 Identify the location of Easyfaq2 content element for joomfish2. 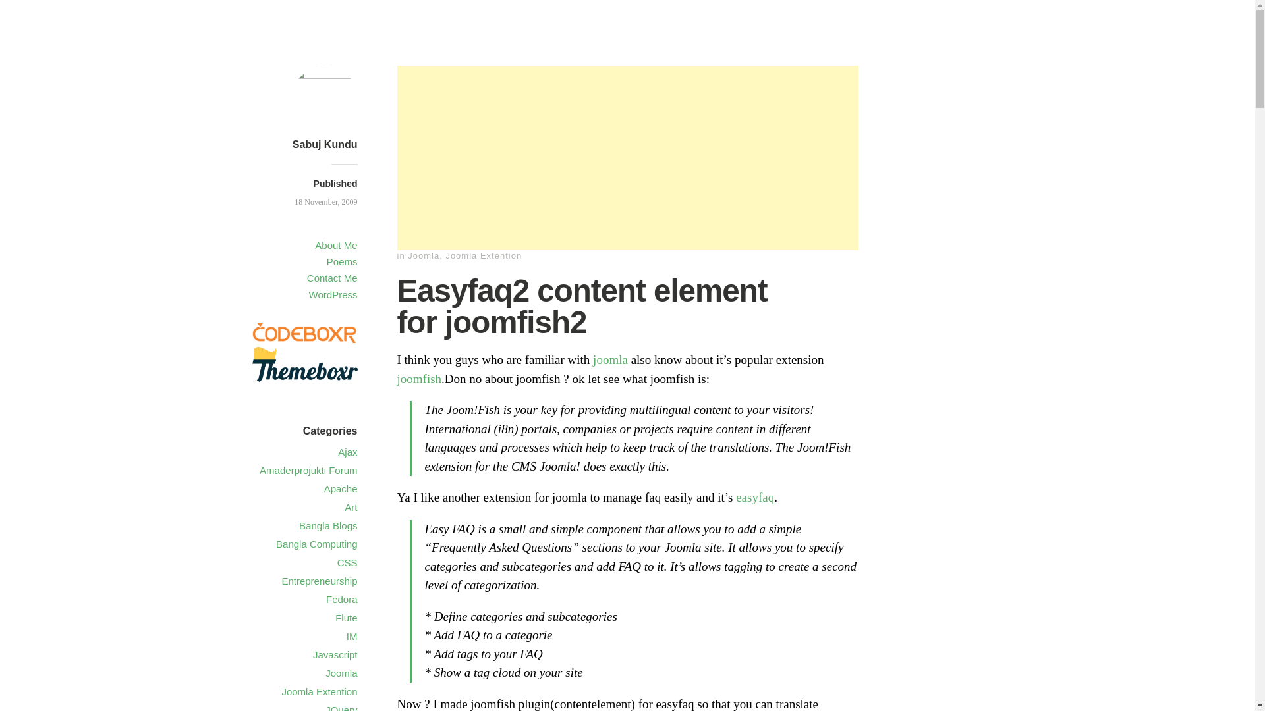
(325, 202).